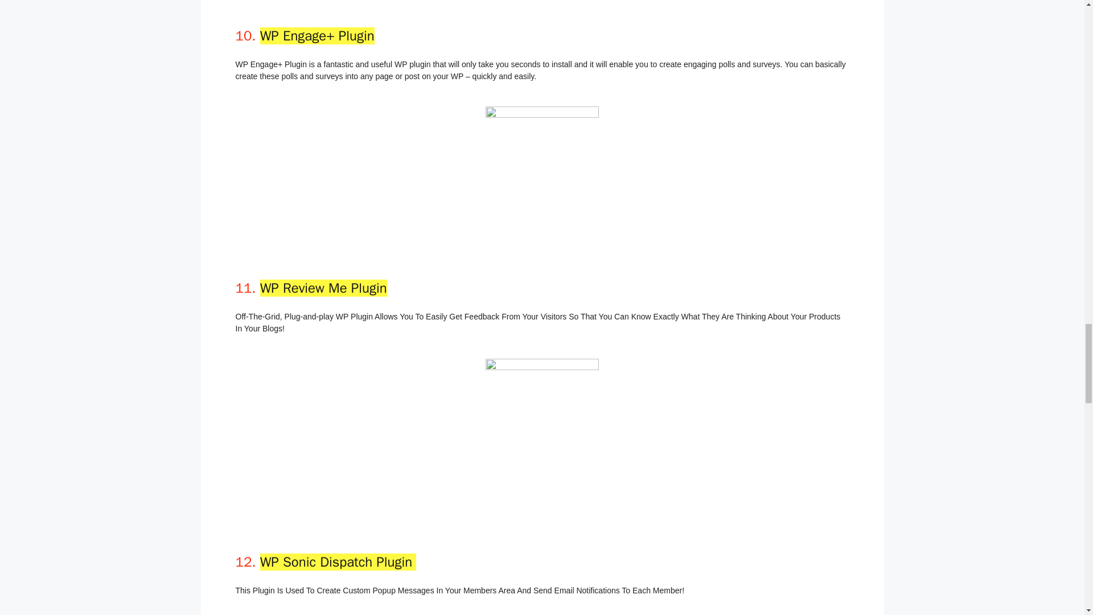 The image size is (1093, 615). Describe the element at coordinates (542, 169) in the screenshot. I see `WP-Engage-Plugin` at that location.